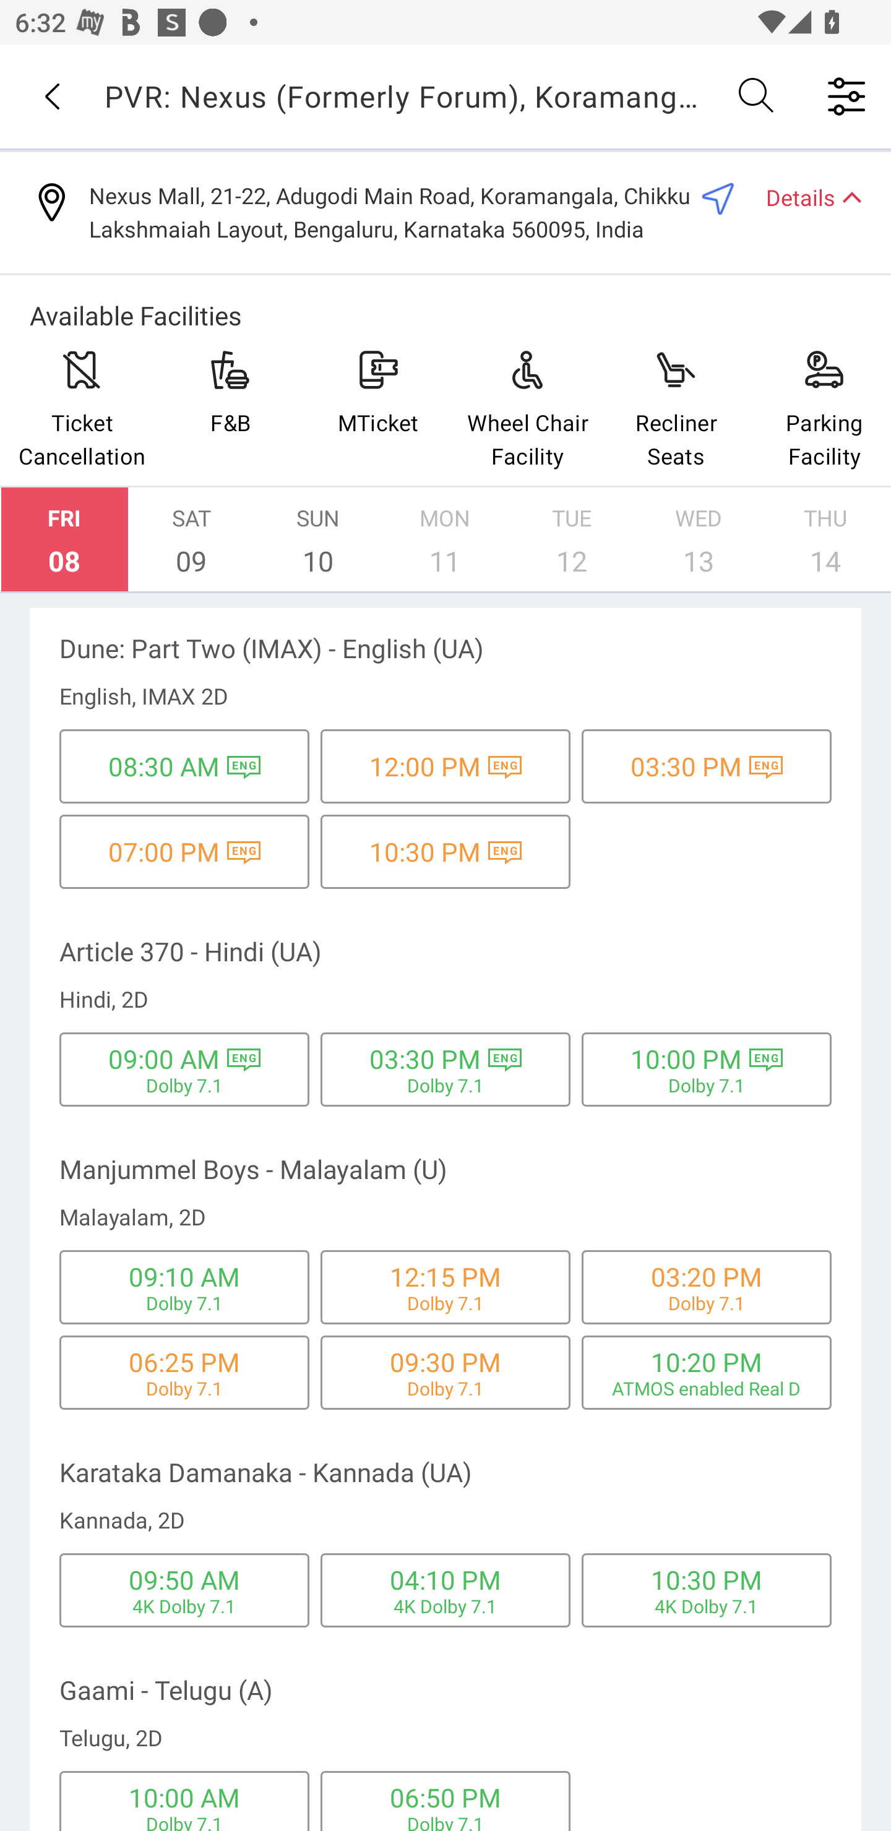 Image resolution: width=891 pixels, height=1831 pixels. Describe the element at coordinates (445, 539) in the screenshot. I see `MON 11 MAR` at that location.